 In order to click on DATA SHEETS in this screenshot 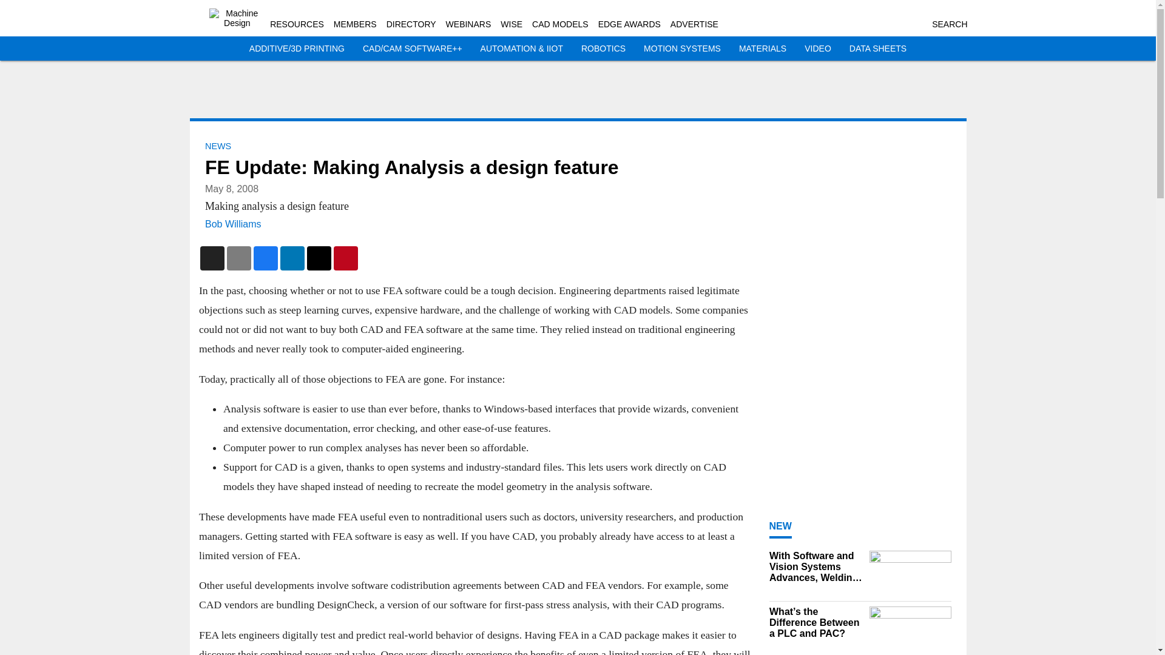, I will do `click(877, 49)`.